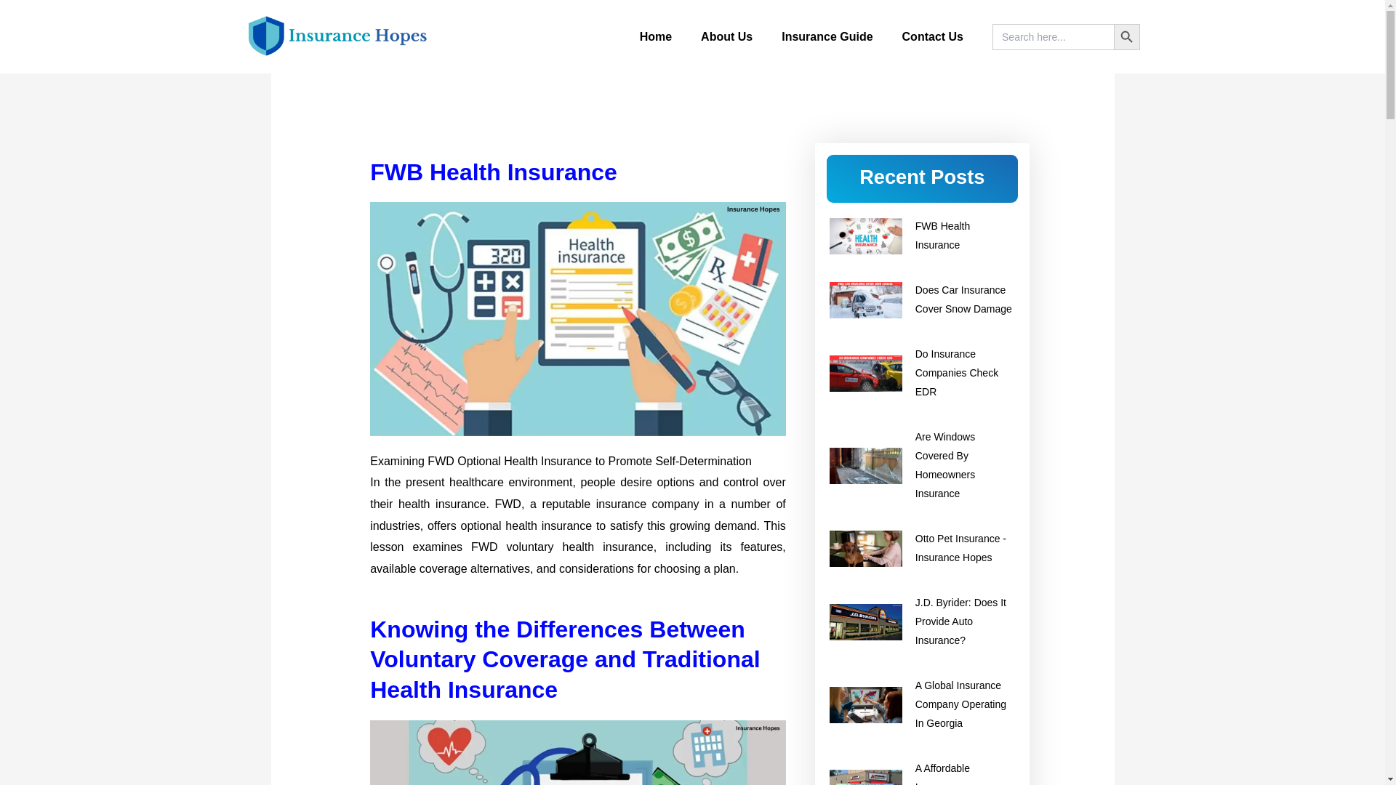 The width and height of the screenshot is (1396, 785). I want to click on Insurance Guide, so click(826, 37).